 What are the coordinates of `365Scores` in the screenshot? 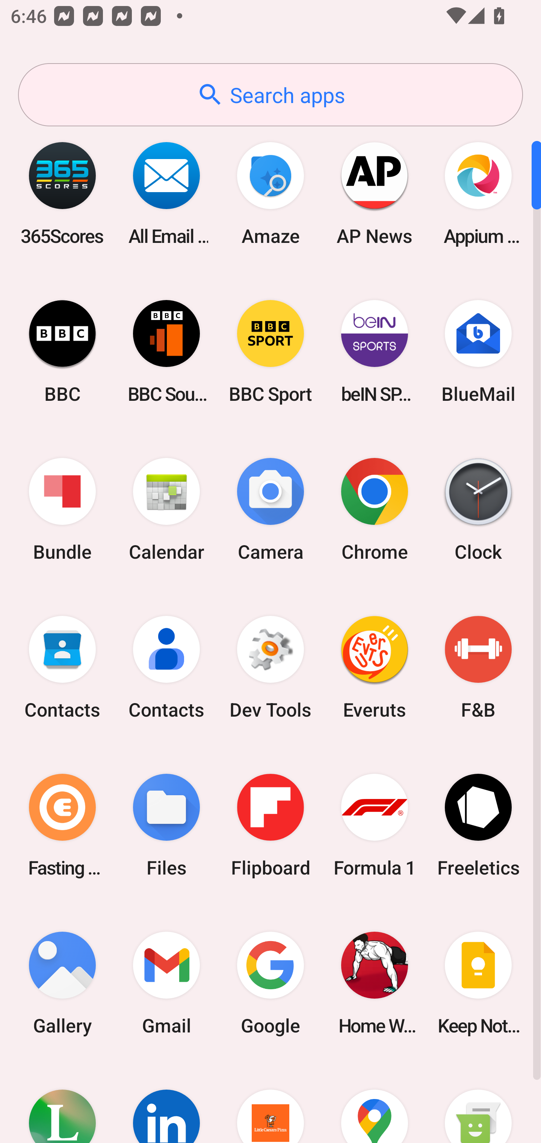 It's located at (62, 193).